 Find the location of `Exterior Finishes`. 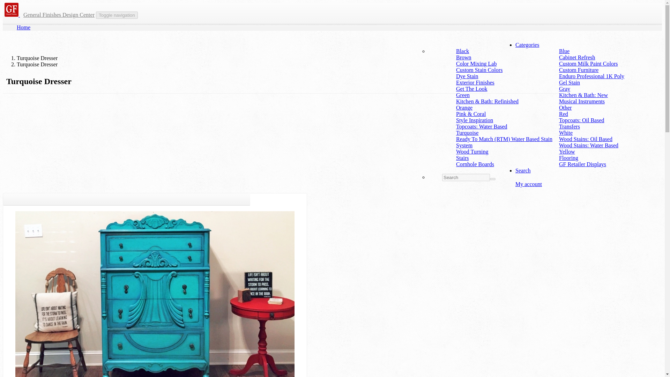

Exterior Finishes is located at coordinates (475, 82).